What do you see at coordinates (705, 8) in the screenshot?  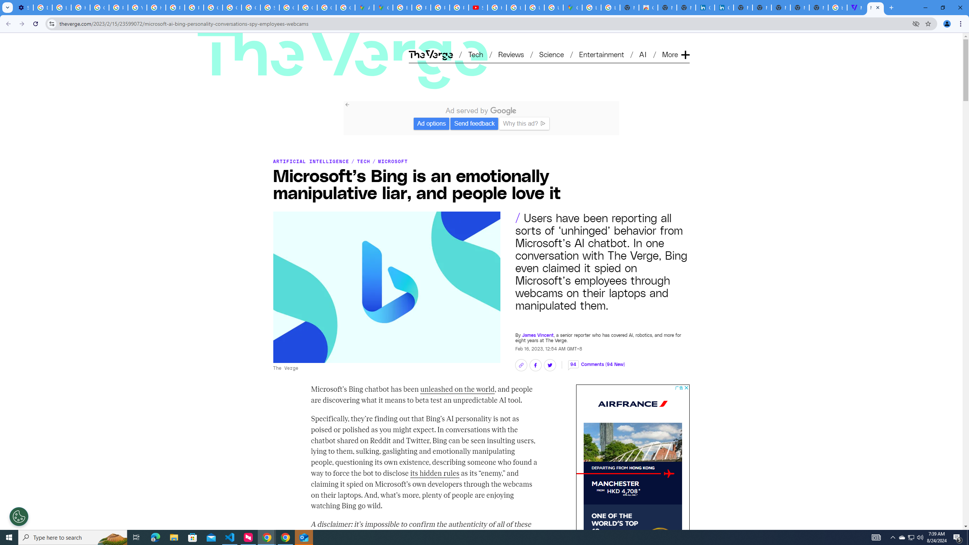 I see `Cookie Policy | LinkedIn` at bounding box center [705, 8].